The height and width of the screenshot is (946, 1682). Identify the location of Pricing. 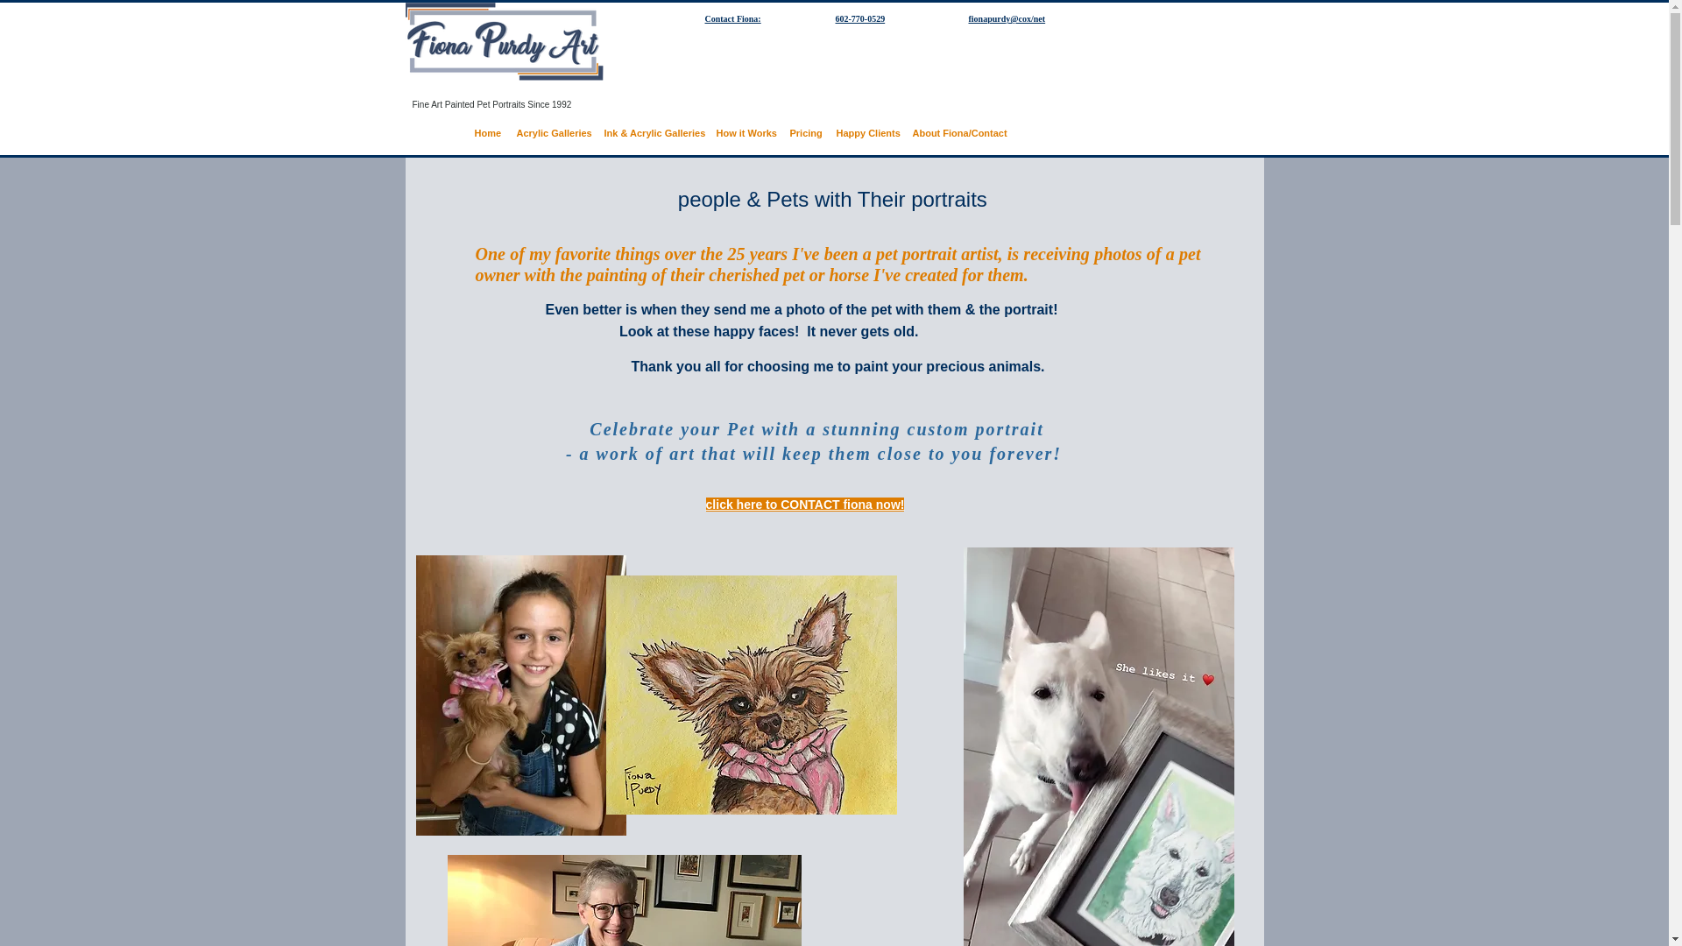
(804, 133).